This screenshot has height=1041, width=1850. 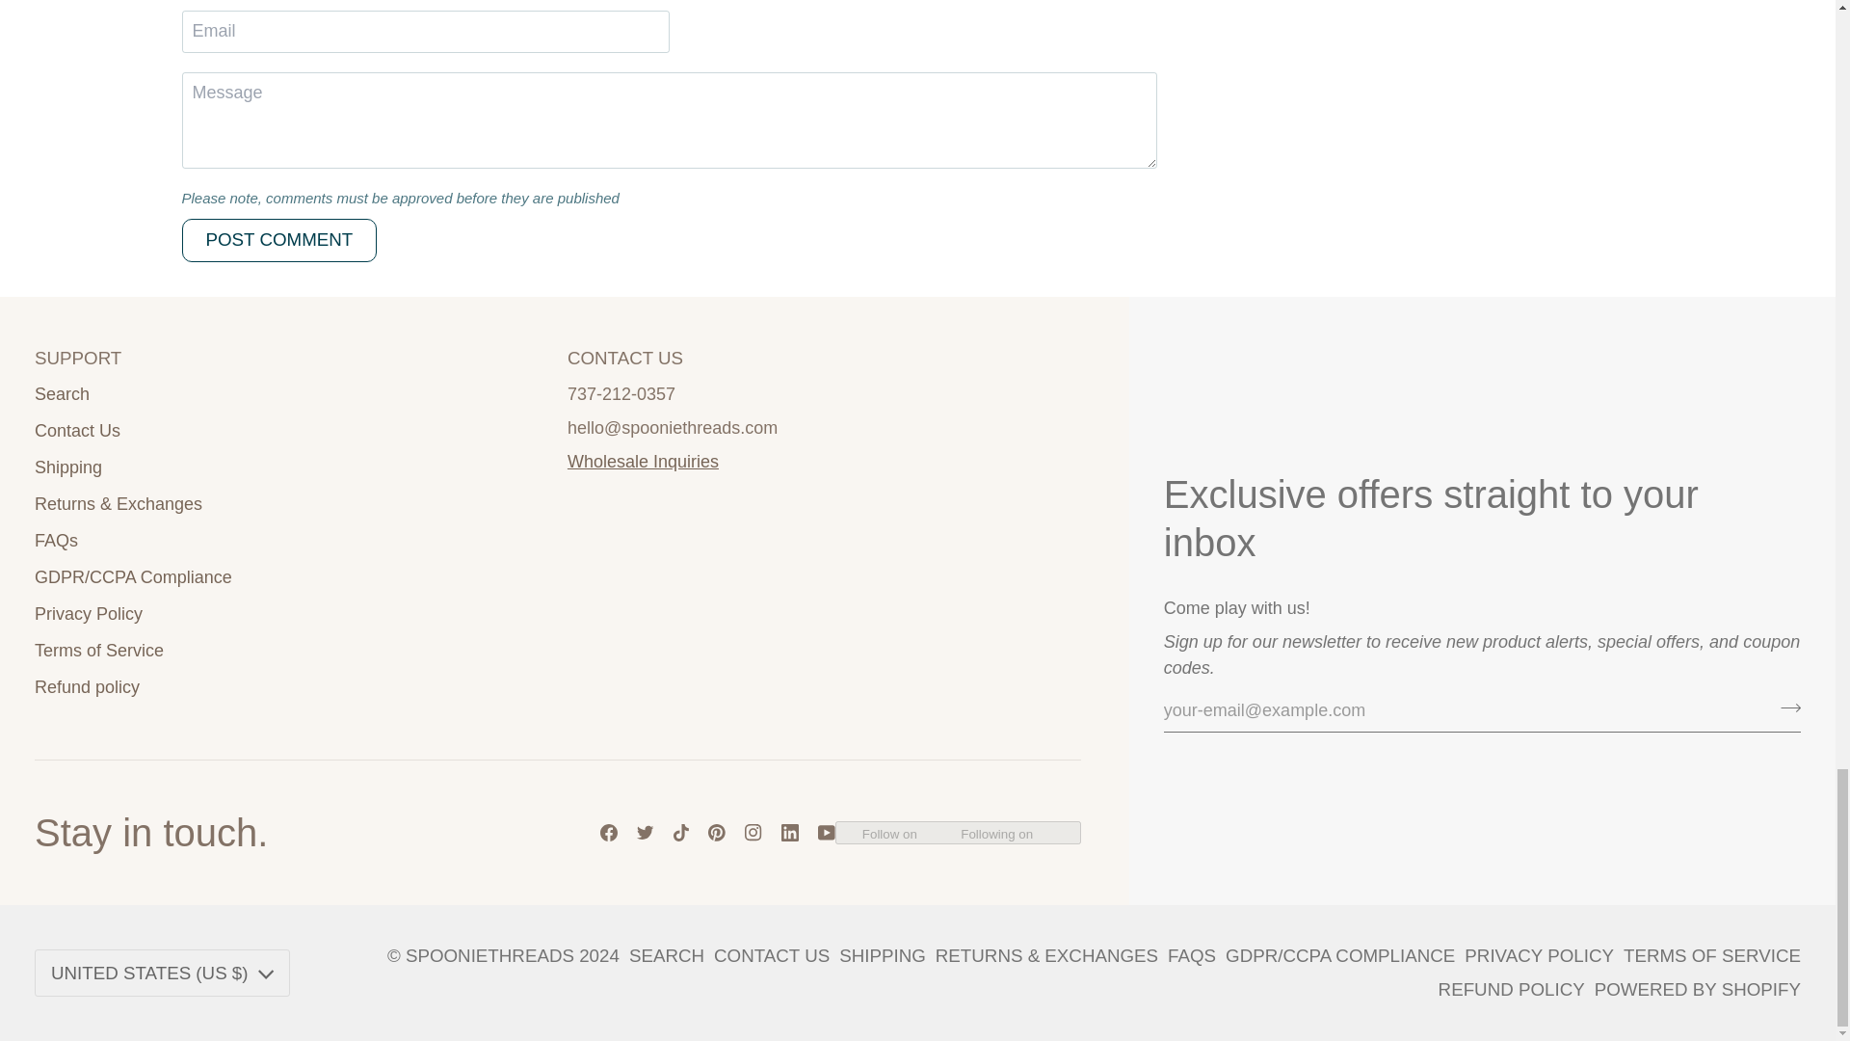 What do you see at coordinates (609, 833) in the screenshot?
I see `Facebook` at bounding box center [609, 833].